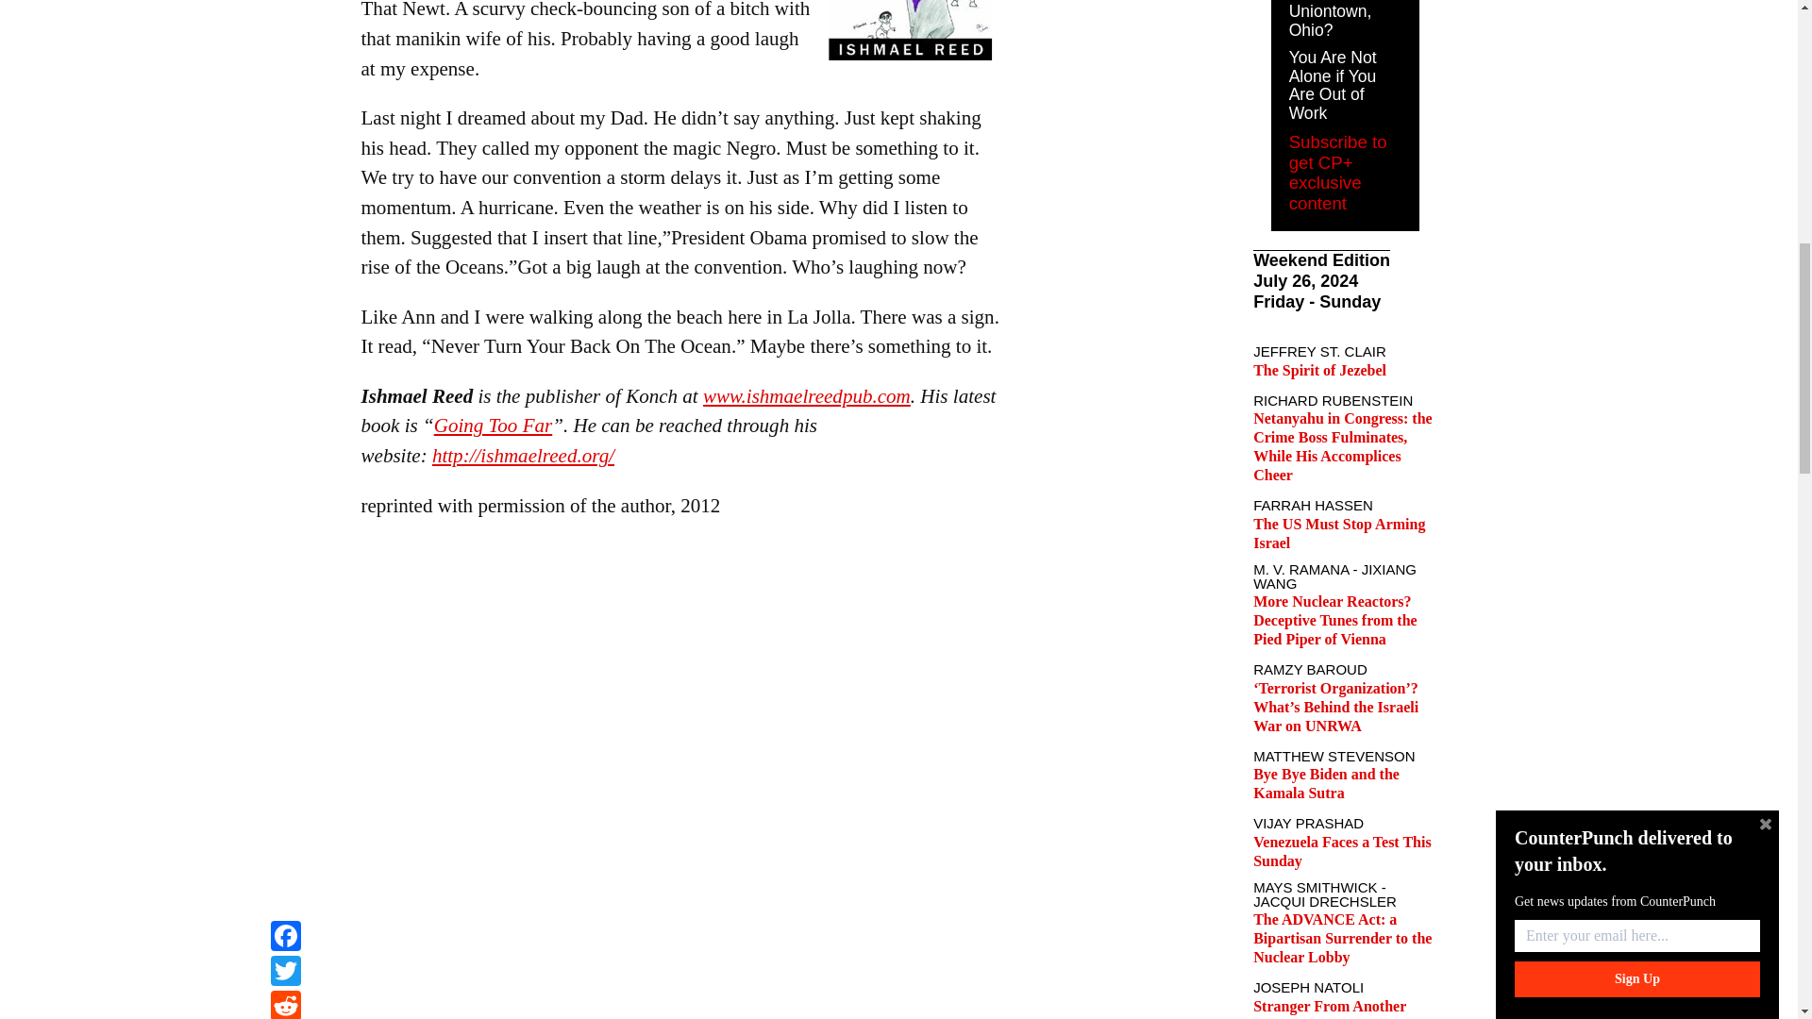  Describe the element at coordinates (285, 24) in the screenshot. I see `Email` at that location.